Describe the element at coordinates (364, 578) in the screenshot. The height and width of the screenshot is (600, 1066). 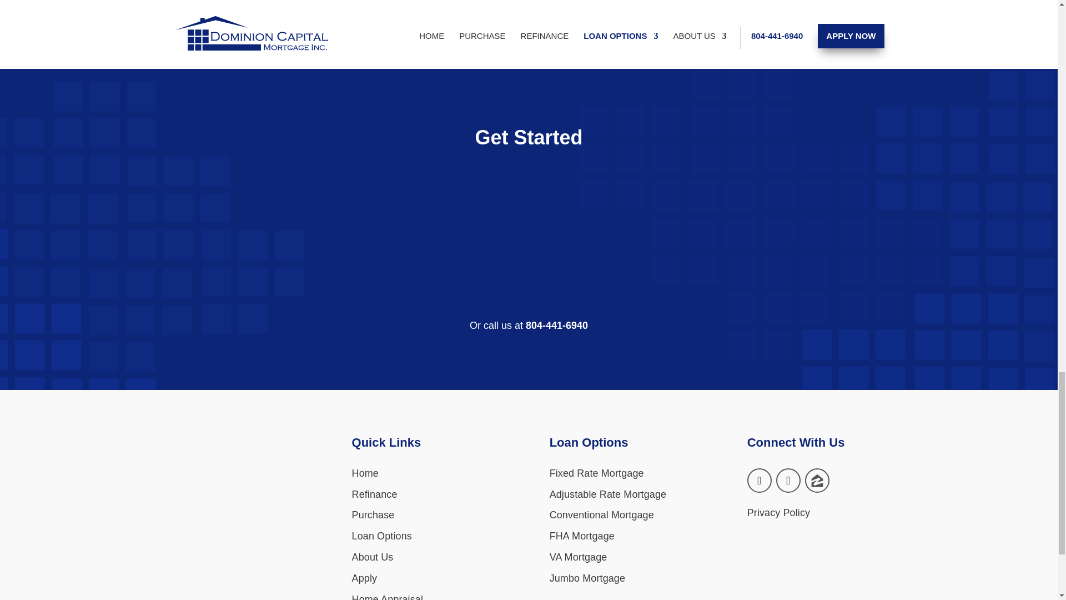
I see `Apply` at that location.